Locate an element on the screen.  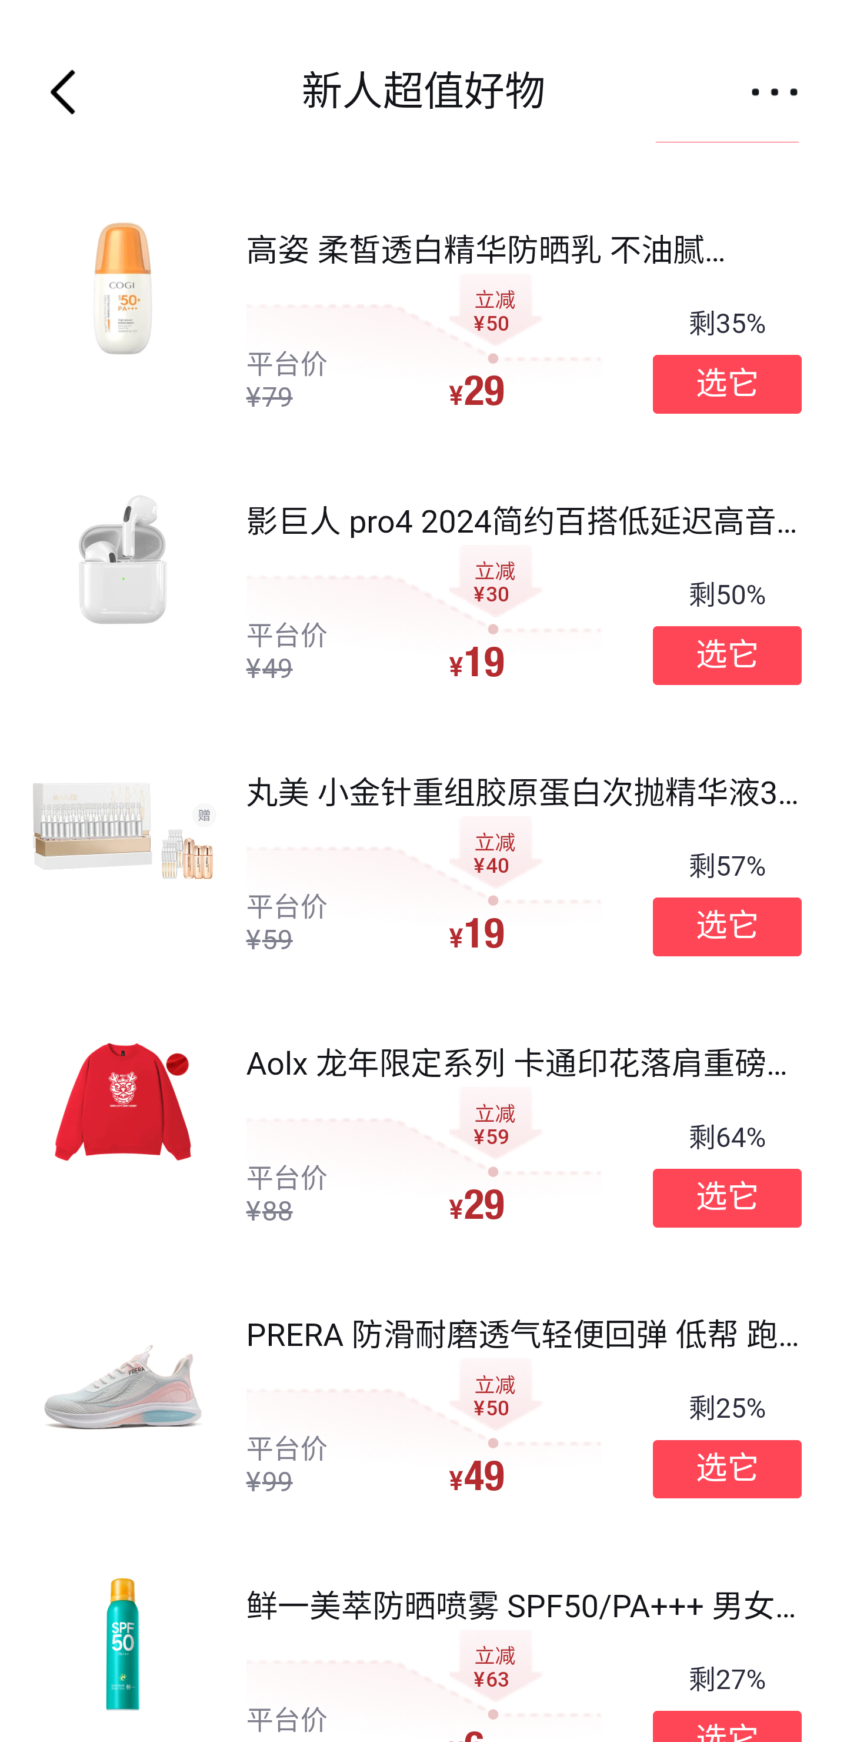
选它 is located at coordinates (727, 385).